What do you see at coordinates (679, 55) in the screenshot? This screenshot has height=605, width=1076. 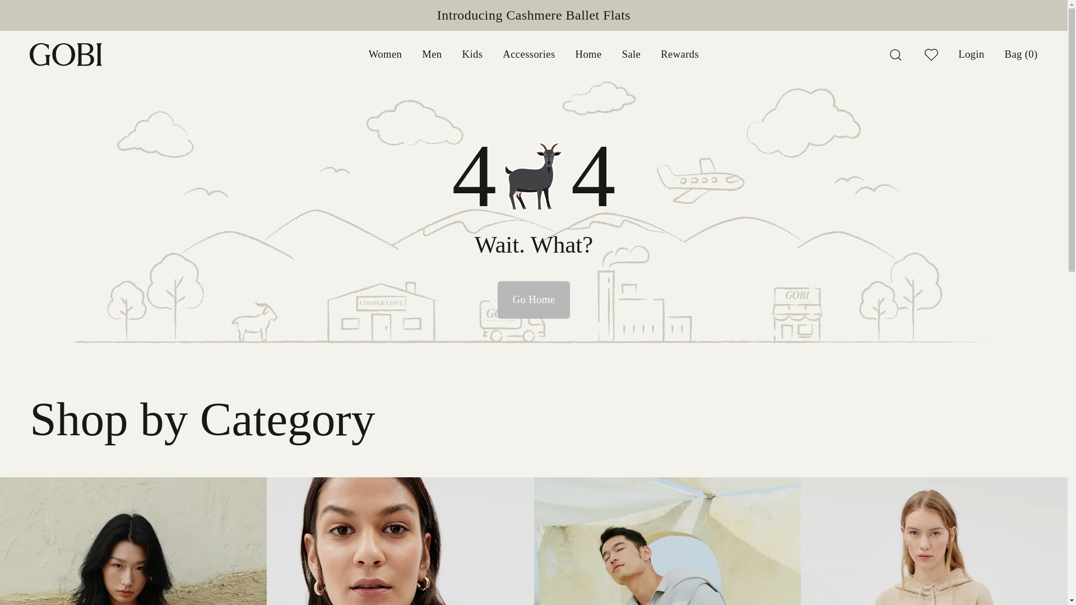 I see `Rewards` at bounding box center [679, 55].